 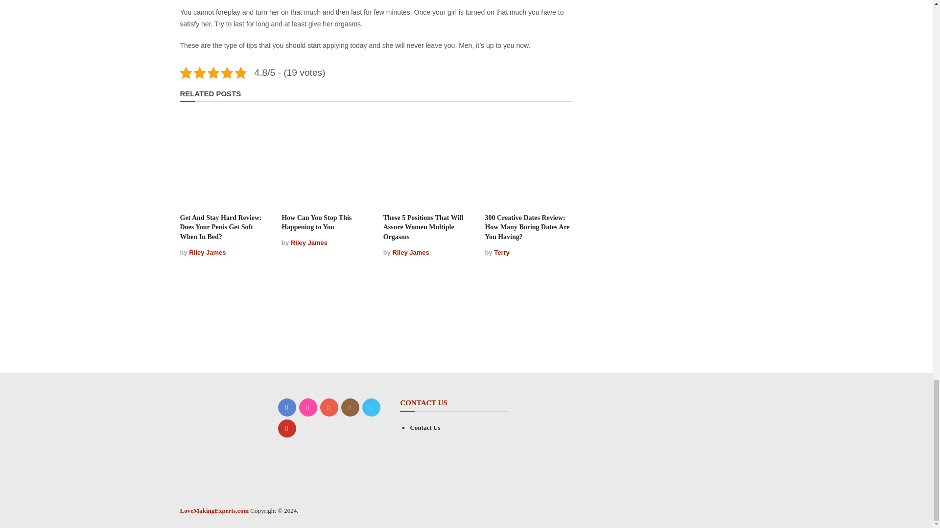 What do you see at coordinates (501, 252) in the screenshot?
I see `Terry` at bounding box center [501, 252].